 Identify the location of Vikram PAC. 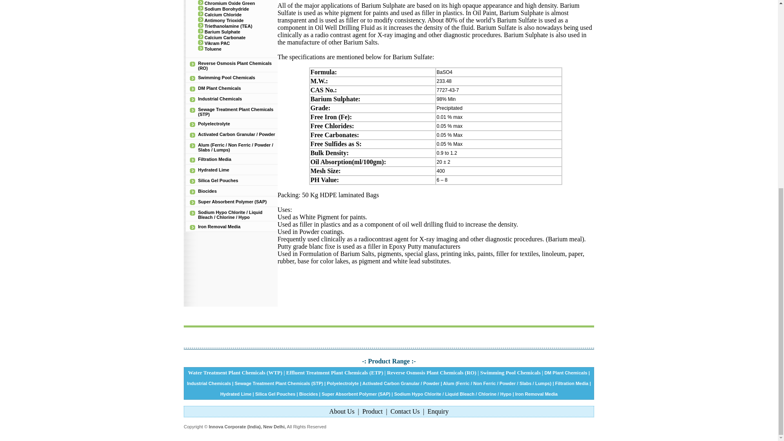
(217, 43).